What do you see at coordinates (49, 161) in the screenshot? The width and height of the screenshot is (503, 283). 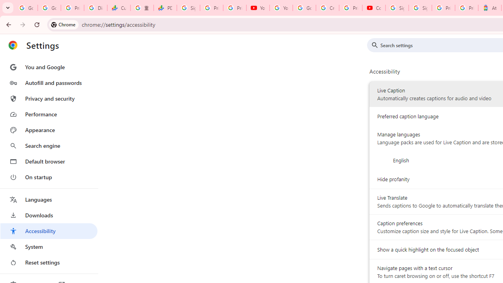 I see `Default browser` at bounding box center [49, 161].